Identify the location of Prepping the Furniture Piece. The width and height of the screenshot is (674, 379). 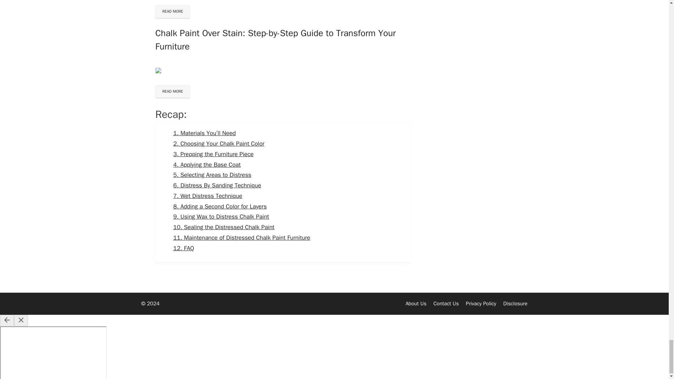
(213, 154).